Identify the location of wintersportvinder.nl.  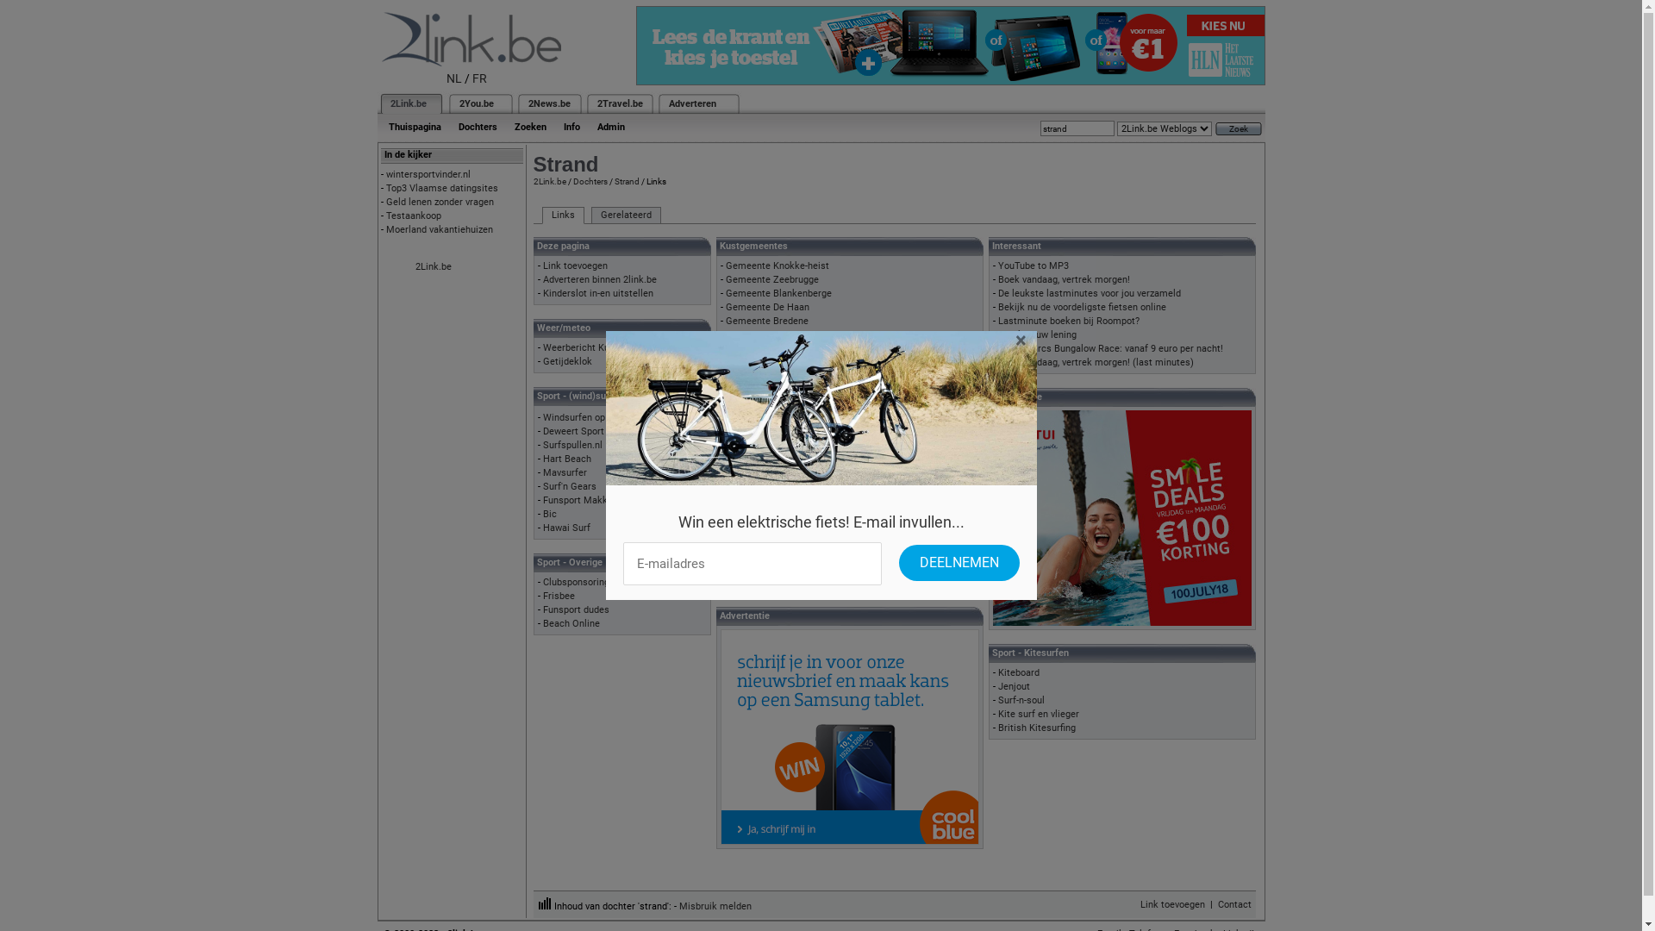
(428, 174).